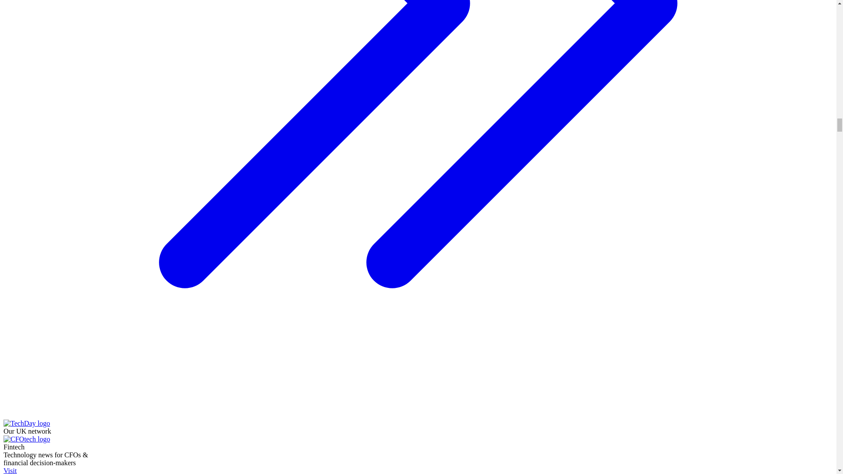 The image size is (843, 474). Describe the element at coordinates (49, 470) in the screenshot. I see `Visit` at that location.